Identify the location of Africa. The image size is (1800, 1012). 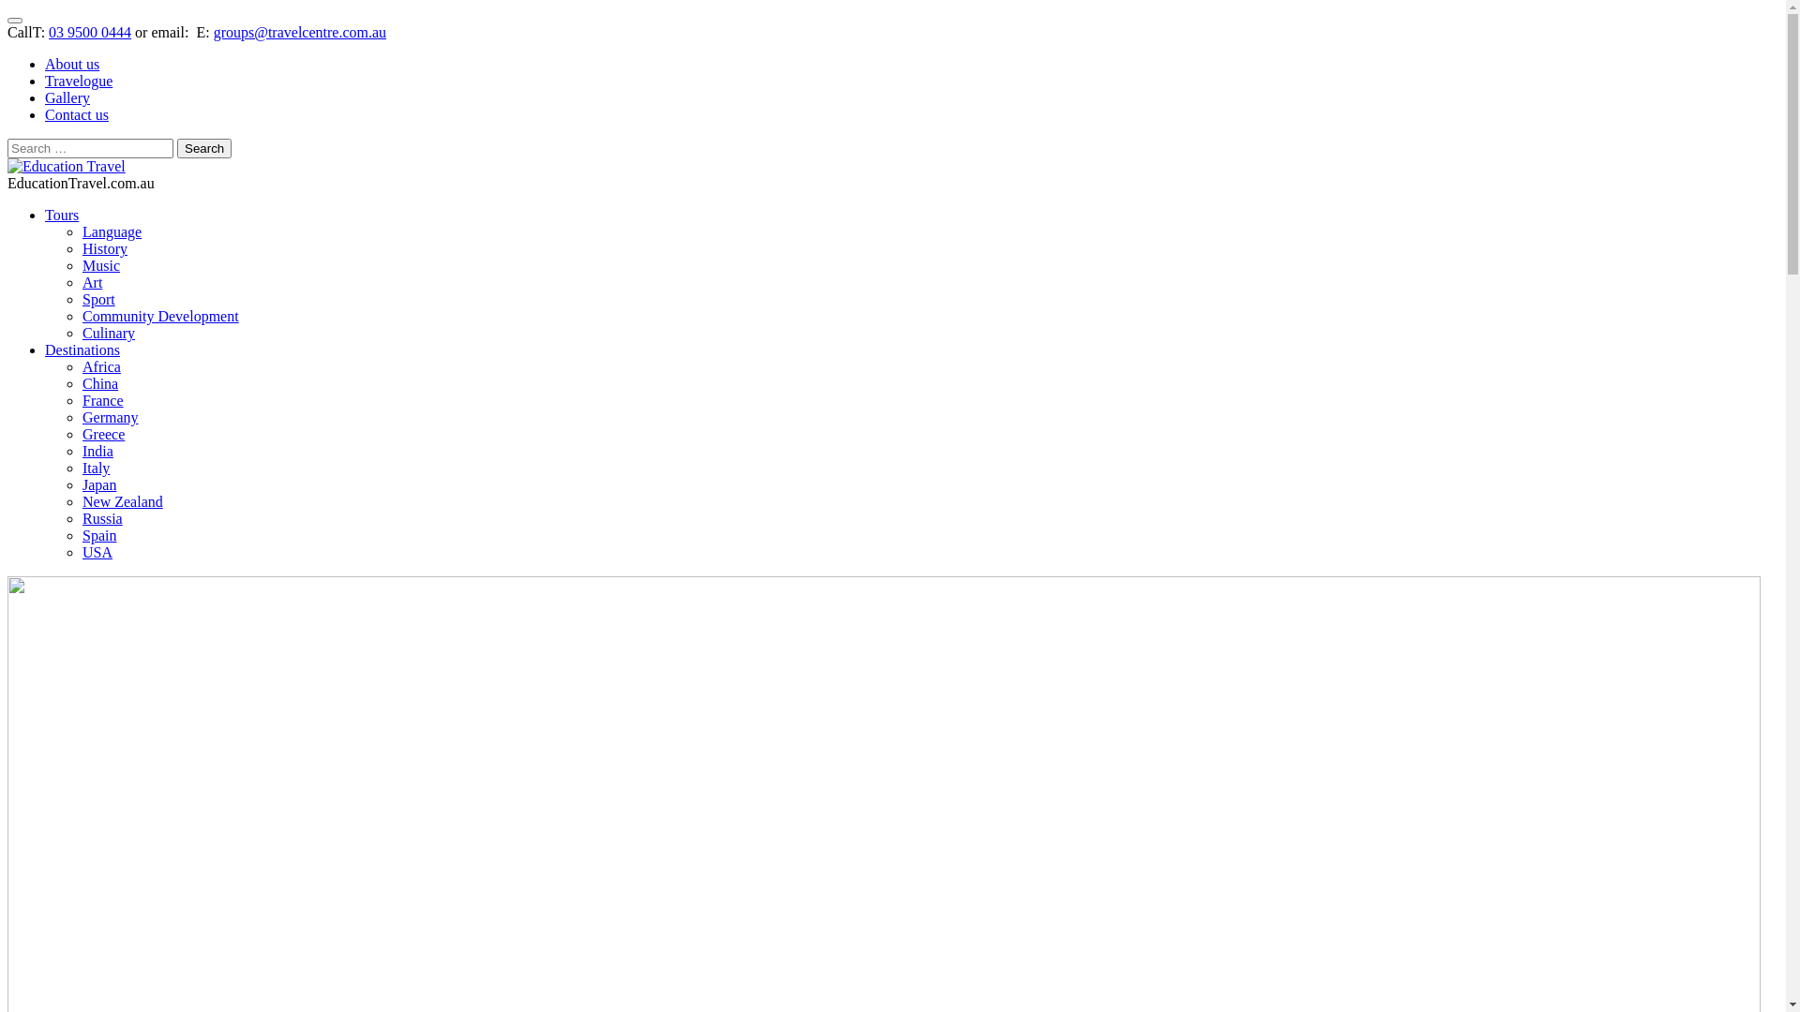
(101, 367).